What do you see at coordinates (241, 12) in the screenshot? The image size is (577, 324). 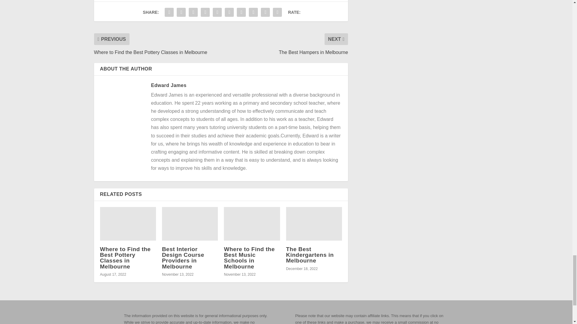 I see `Share "Best Marketing Courses in Melbourne" via Buffer` at bounding box center [241, 12].